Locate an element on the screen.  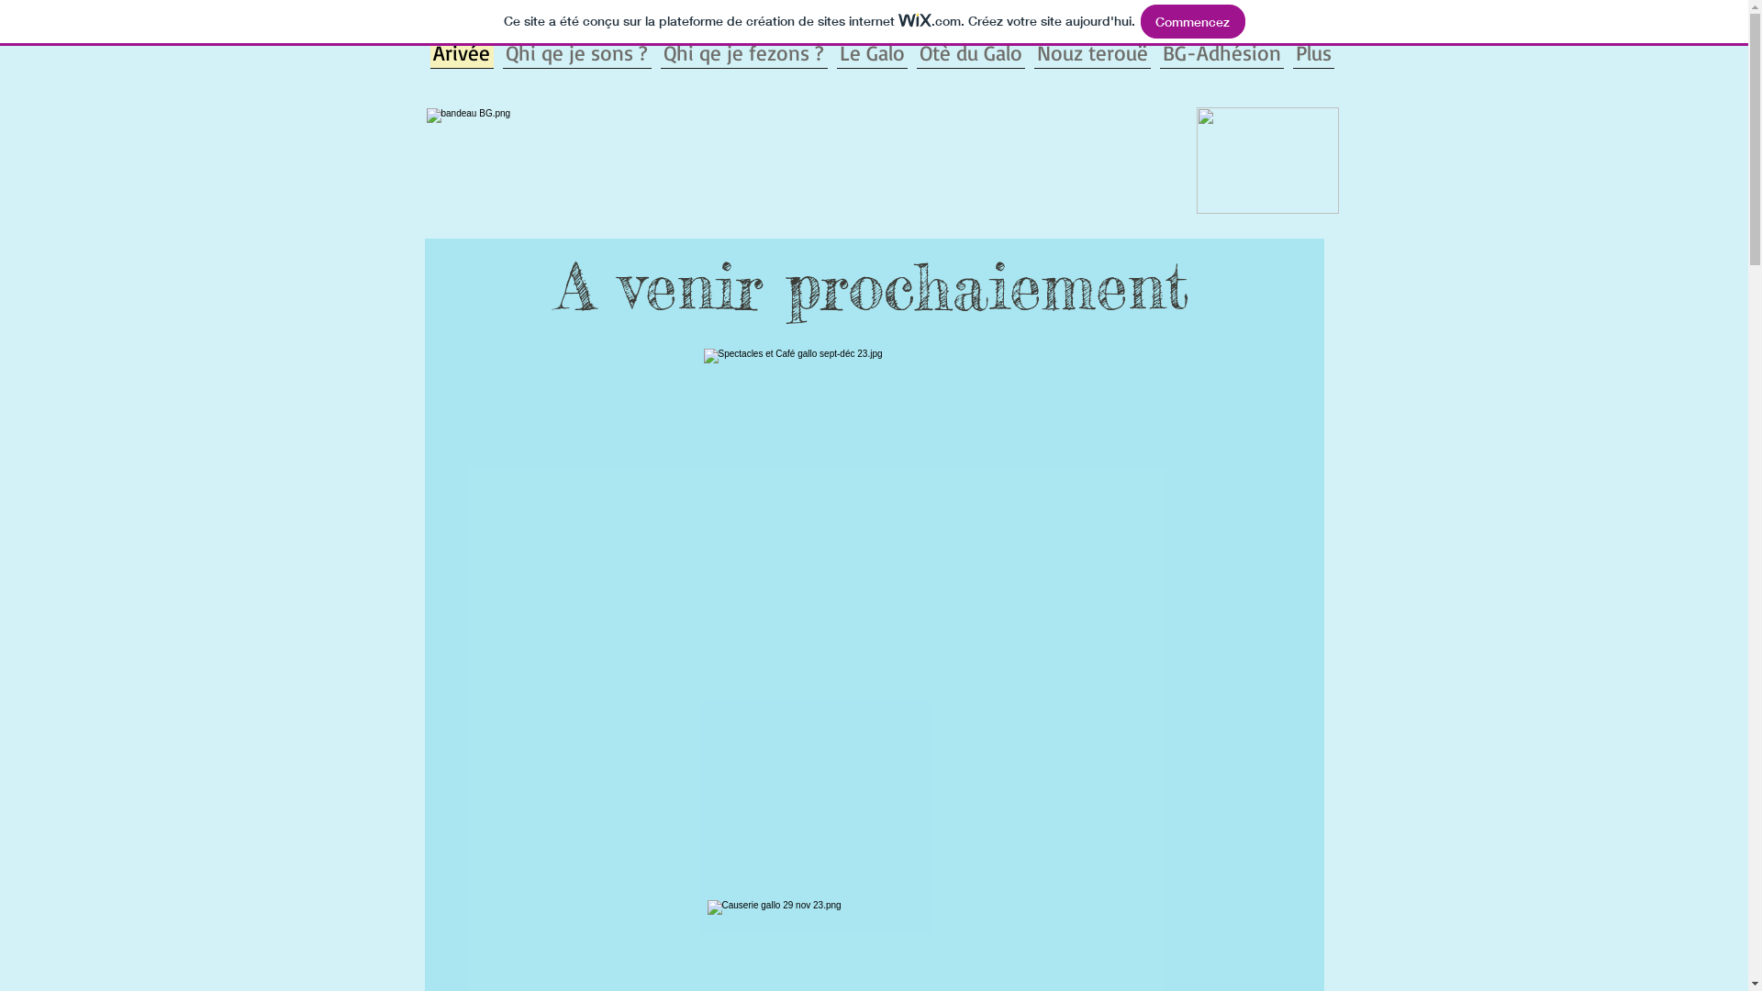
Qhi qe je sons ? is located at coordinates (576, 50).